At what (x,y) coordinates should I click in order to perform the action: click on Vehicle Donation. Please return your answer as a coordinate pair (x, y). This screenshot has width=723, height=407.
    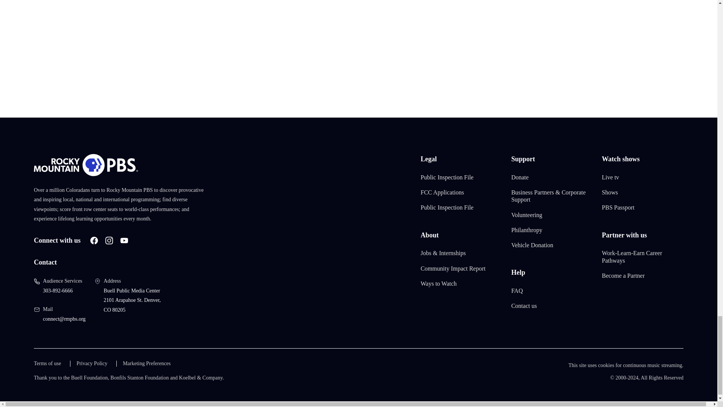
    Looking at the image, I should click on (532, 245).